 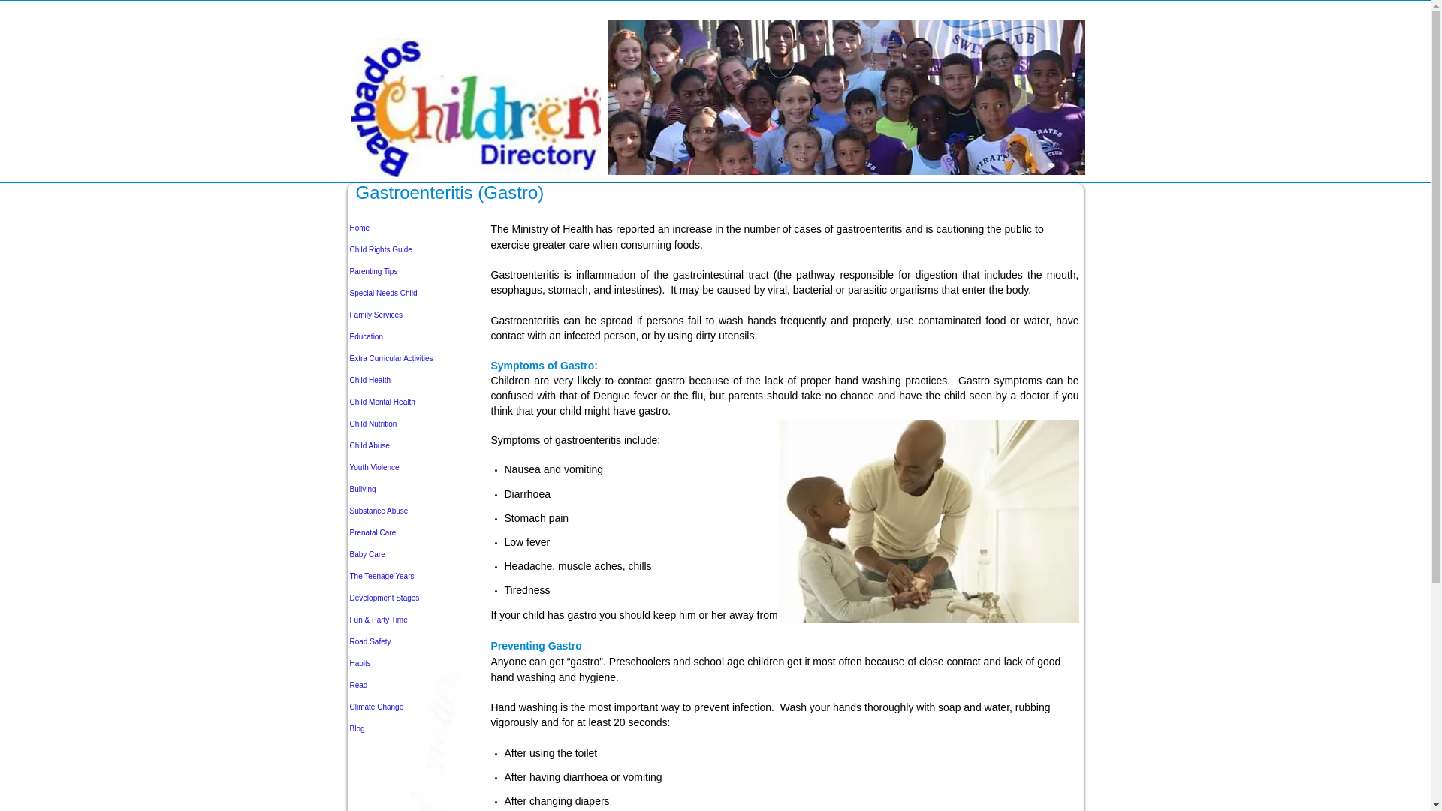 What do you see at coordinates (410, 598) in the screenshot?
I see `Development Stages` at bounding box center [410, 598].